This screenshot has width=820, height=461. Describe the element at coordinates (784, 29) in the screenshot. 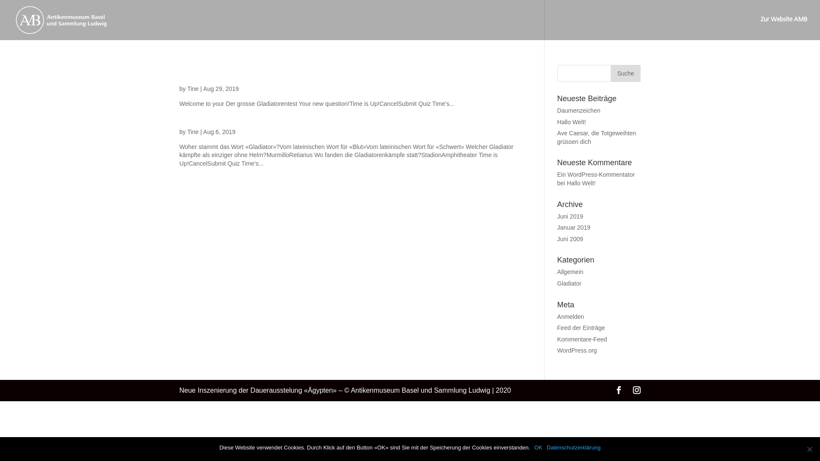

I see `Zur Website AMB` at that location.